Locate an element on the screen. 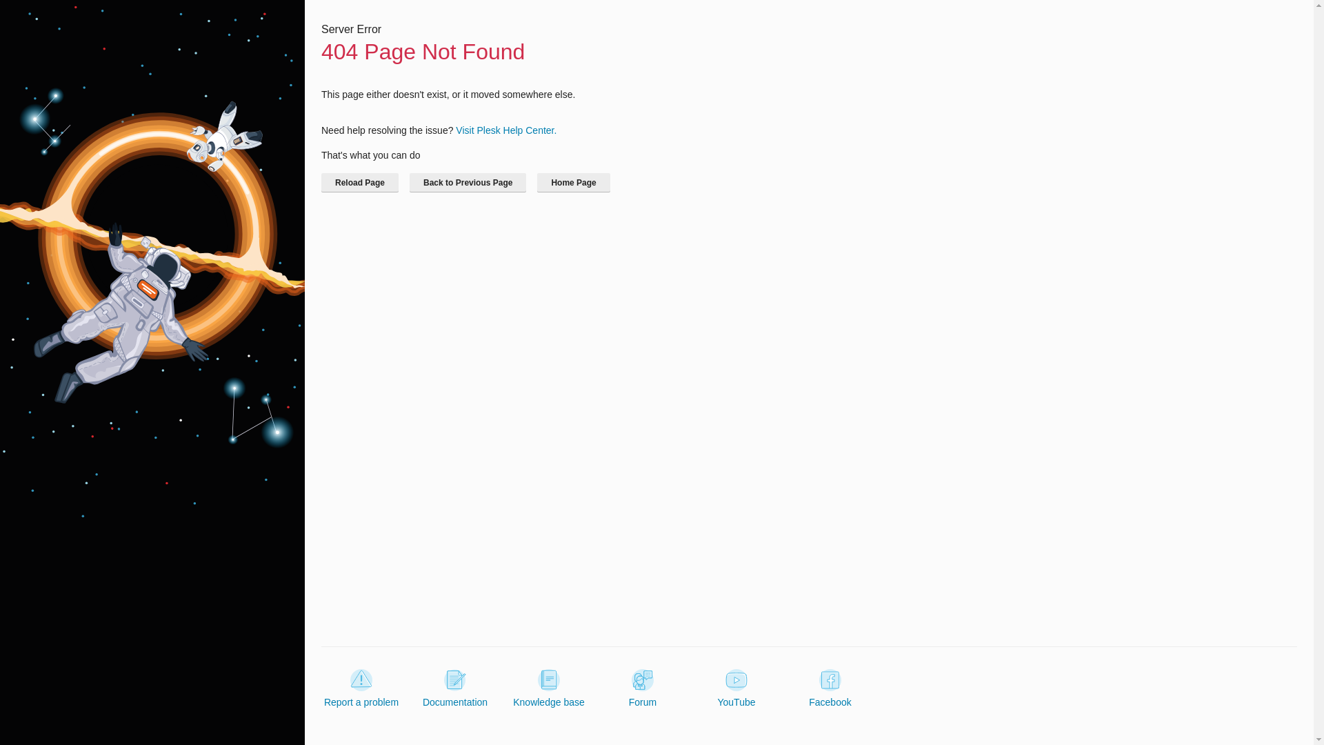 The width and height of the screenshot is (1324, 745). Facebook is located at coordinates (830, 688).